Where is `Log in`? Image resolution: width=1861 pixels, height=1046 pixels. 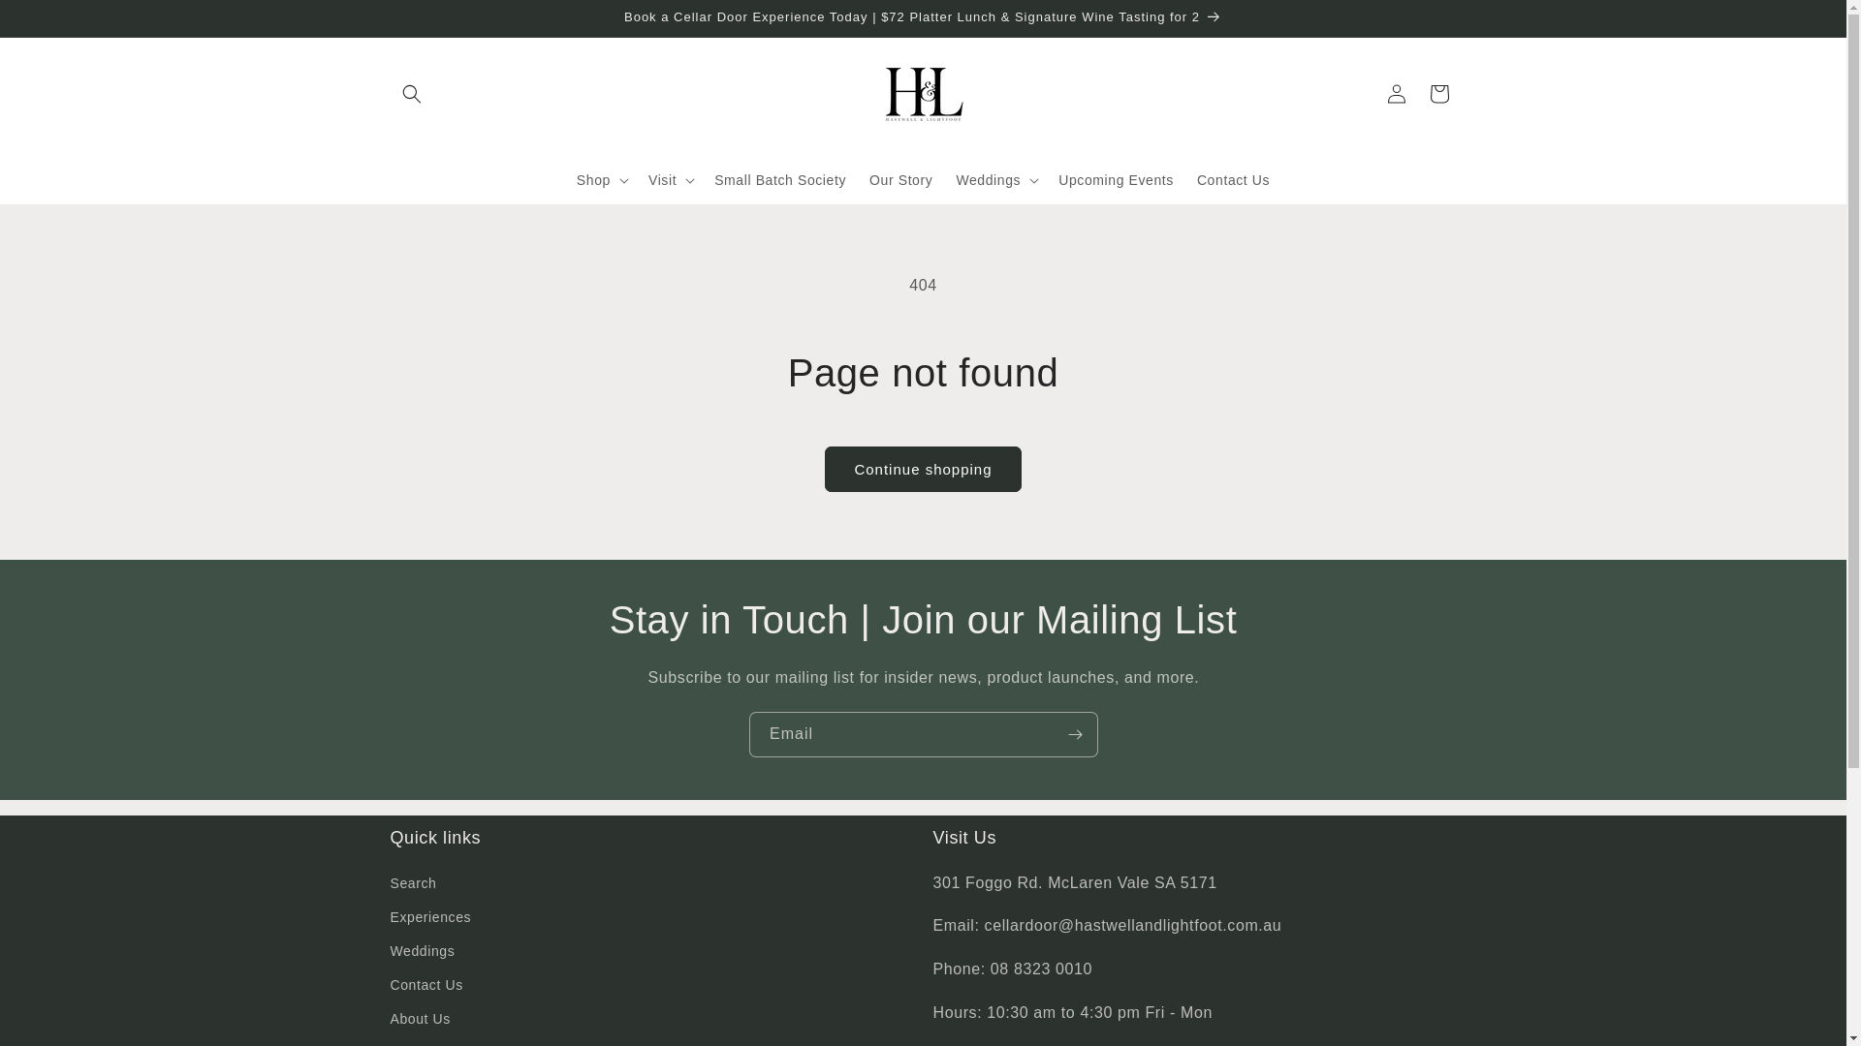
Log in is located at coordinates (1396, 93).